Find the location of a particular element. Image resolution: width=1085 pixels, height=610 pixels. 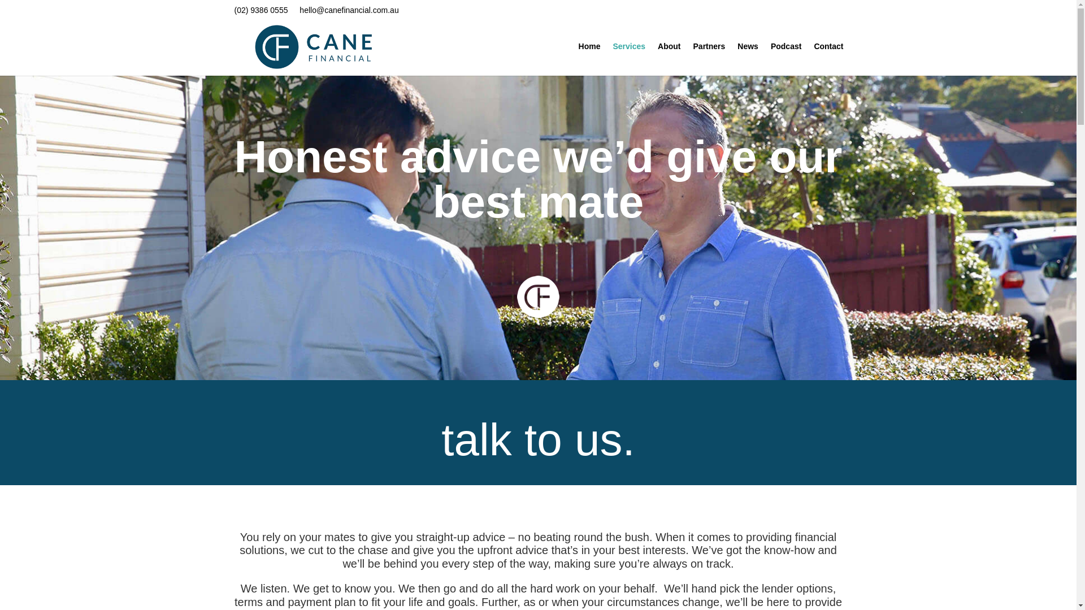

Contact is located at coordinates (828, 59).